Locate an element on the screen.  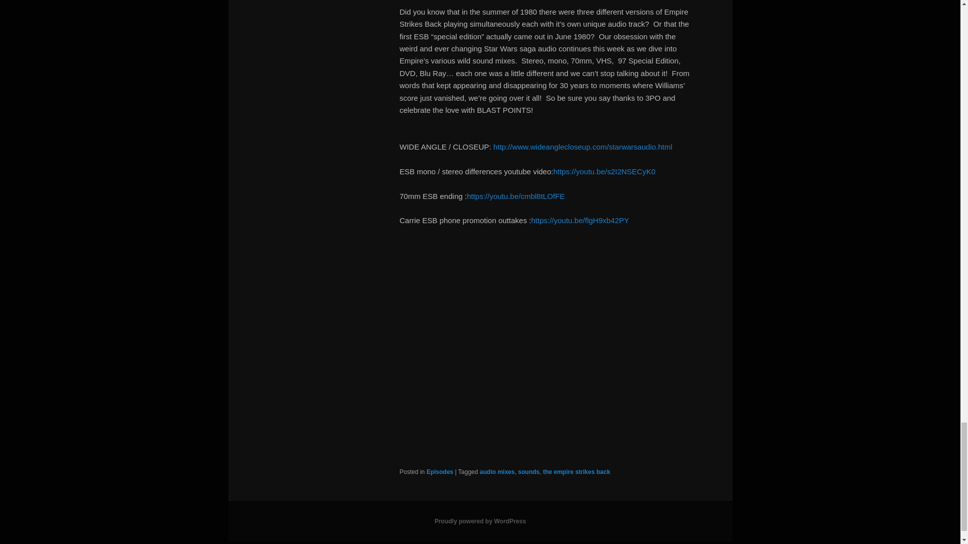
Semantic Personal Publishing Platform is located at coordinates (480, 521).